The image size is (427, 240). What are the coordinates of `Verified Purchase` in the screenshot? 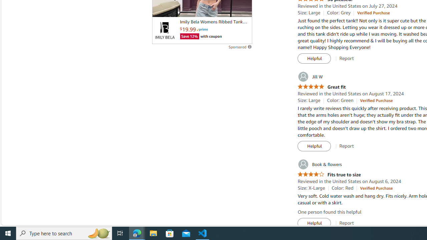 It's located at (376, 188).